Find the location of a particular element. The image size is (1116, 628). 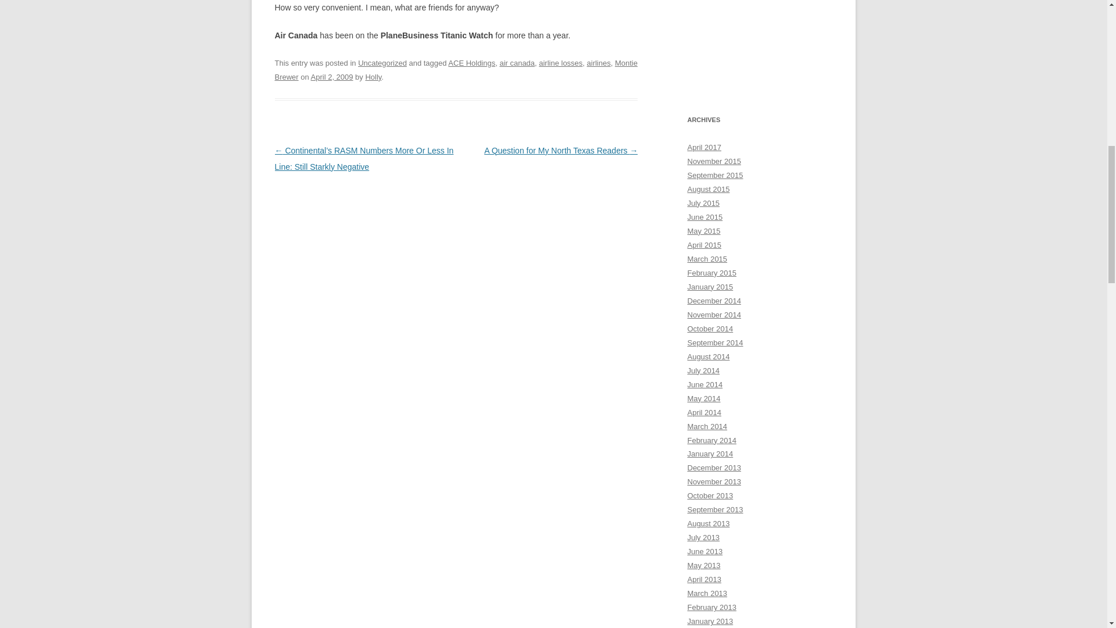

May 2014 is located at coordinates (703, 399).